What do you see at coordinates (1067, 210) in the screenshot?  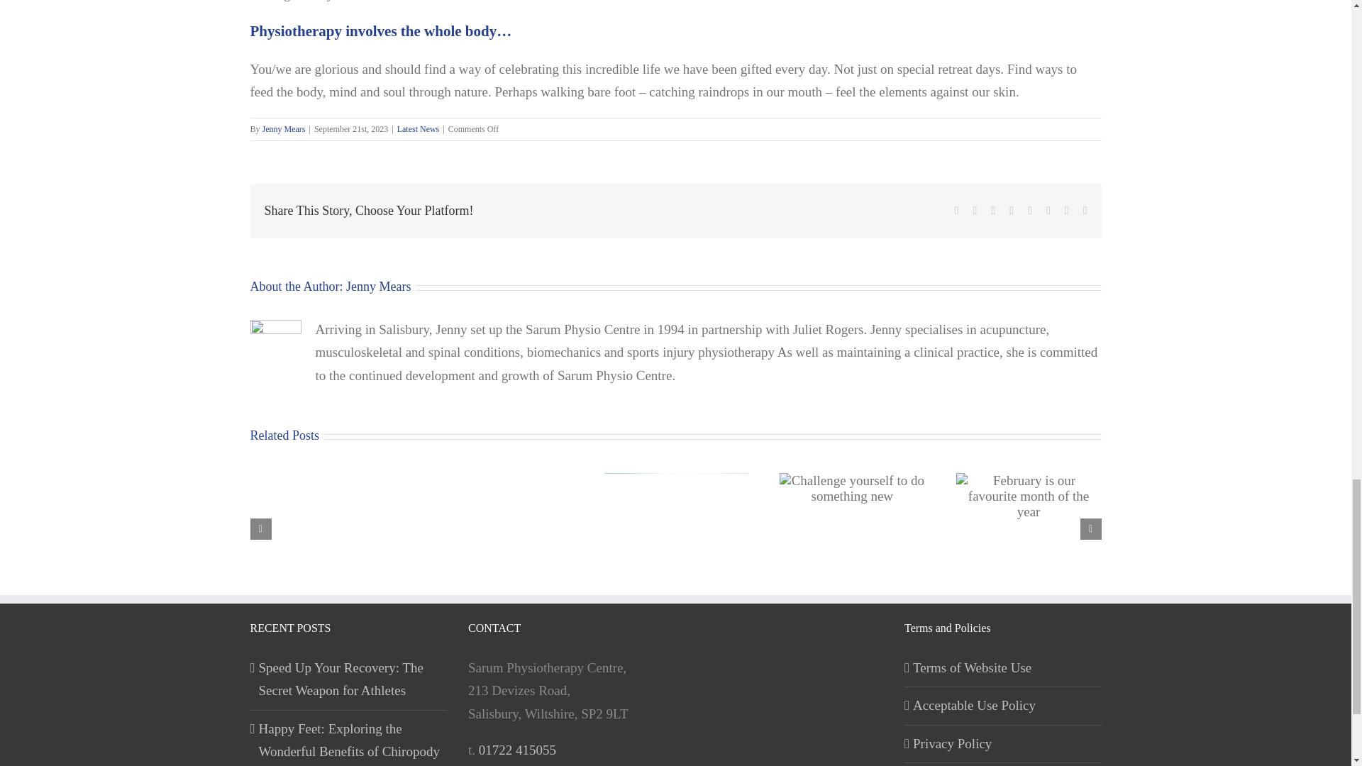 I see `Vk` at bounding box center [1067, 210].